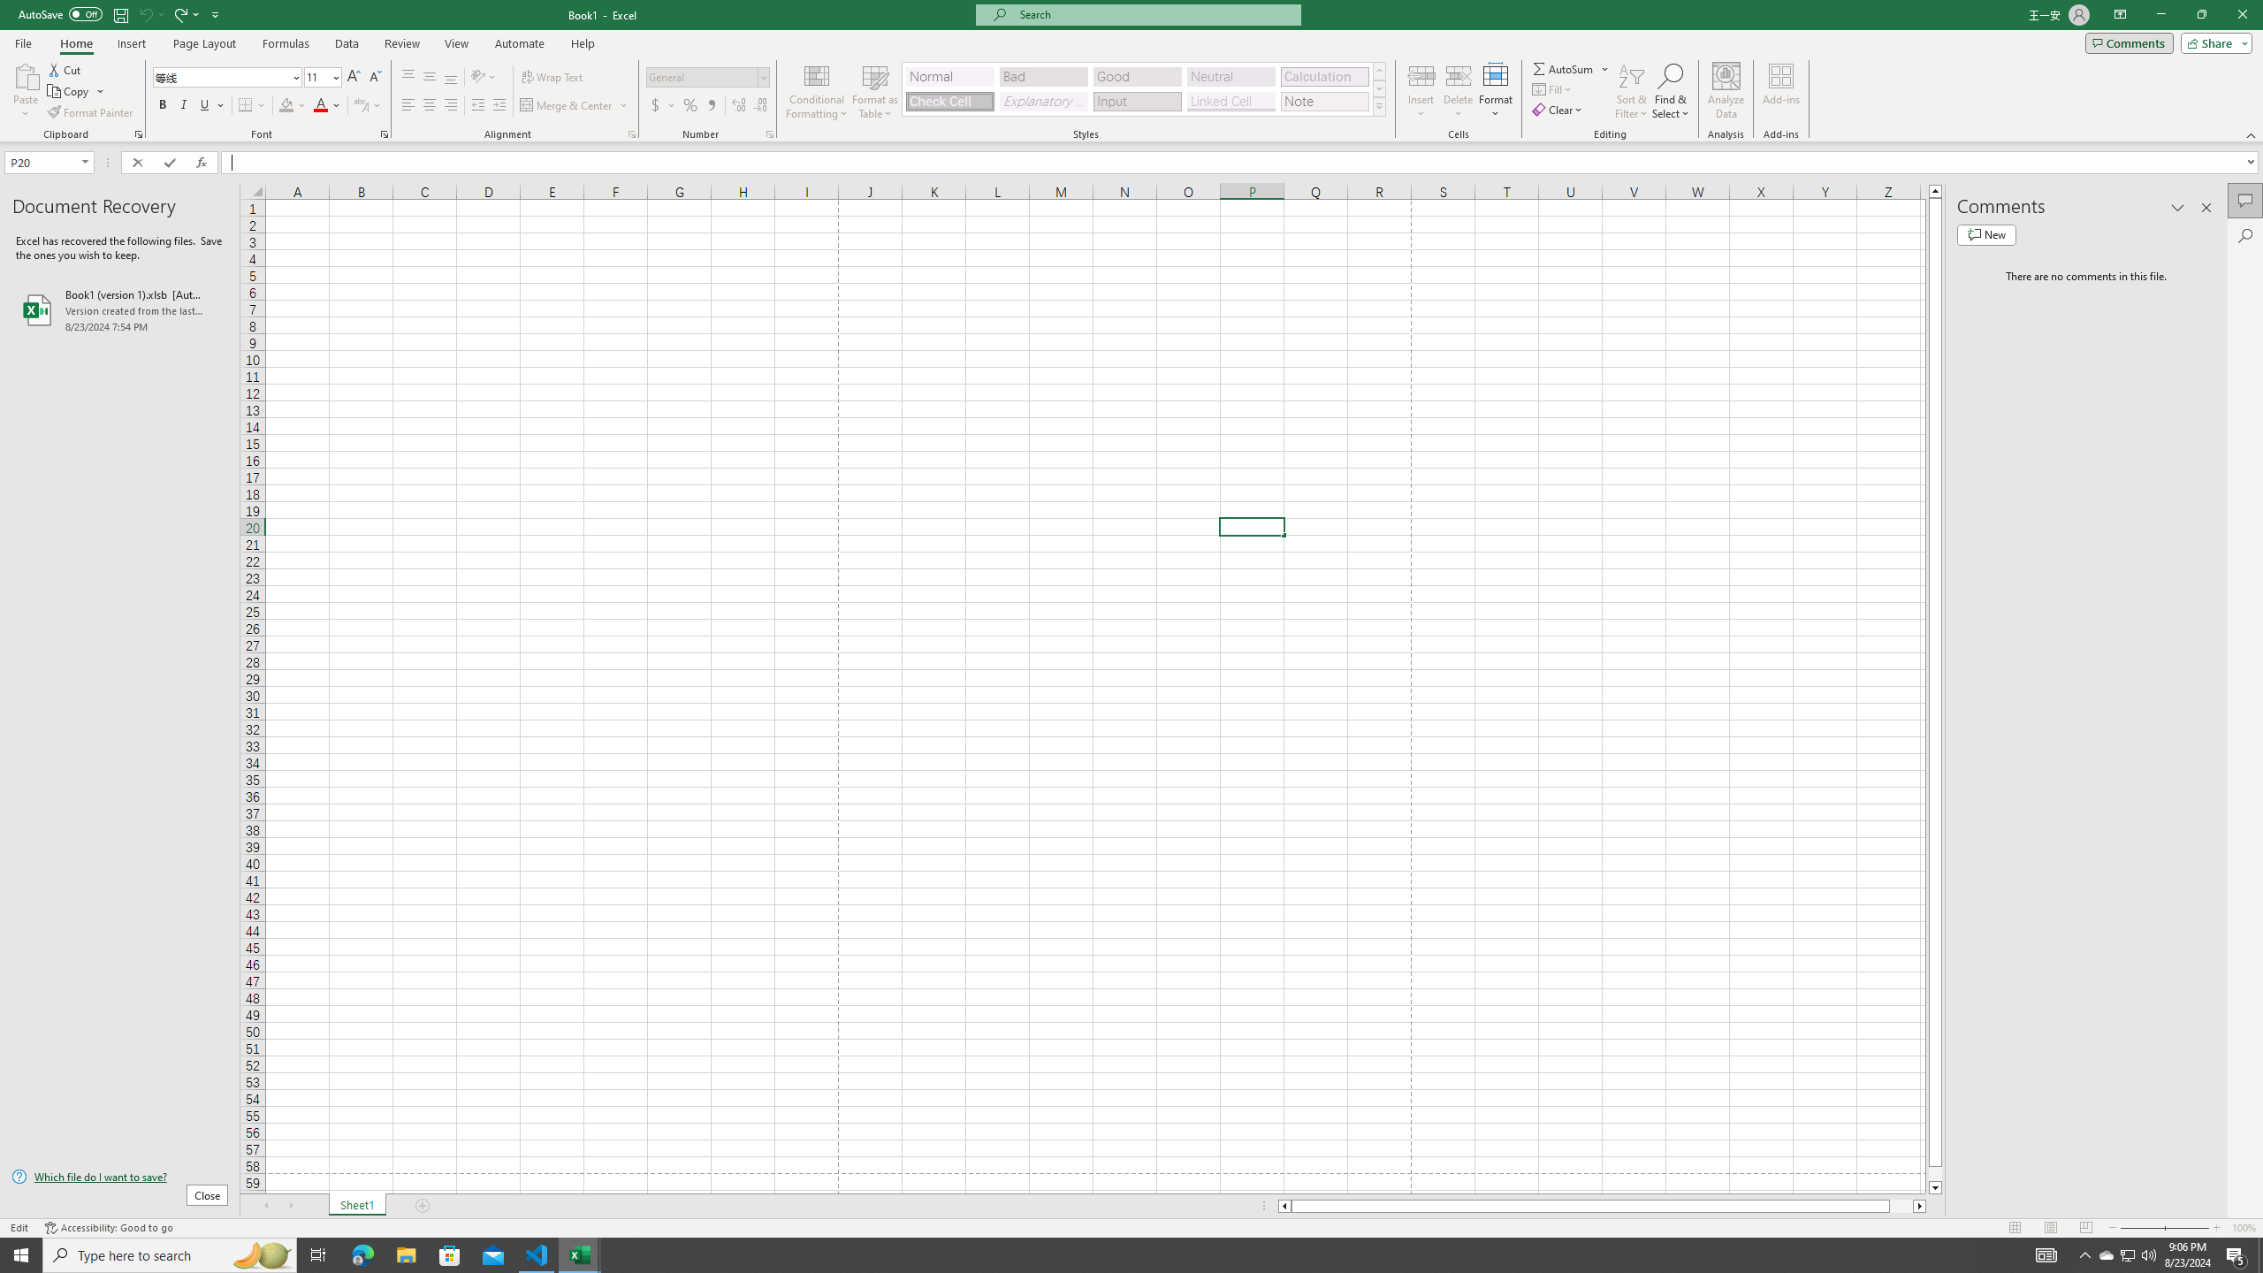 Image resolution: width=2263 pixels, height=1273 pixels. I want to click on Copy, so click(70, 92).